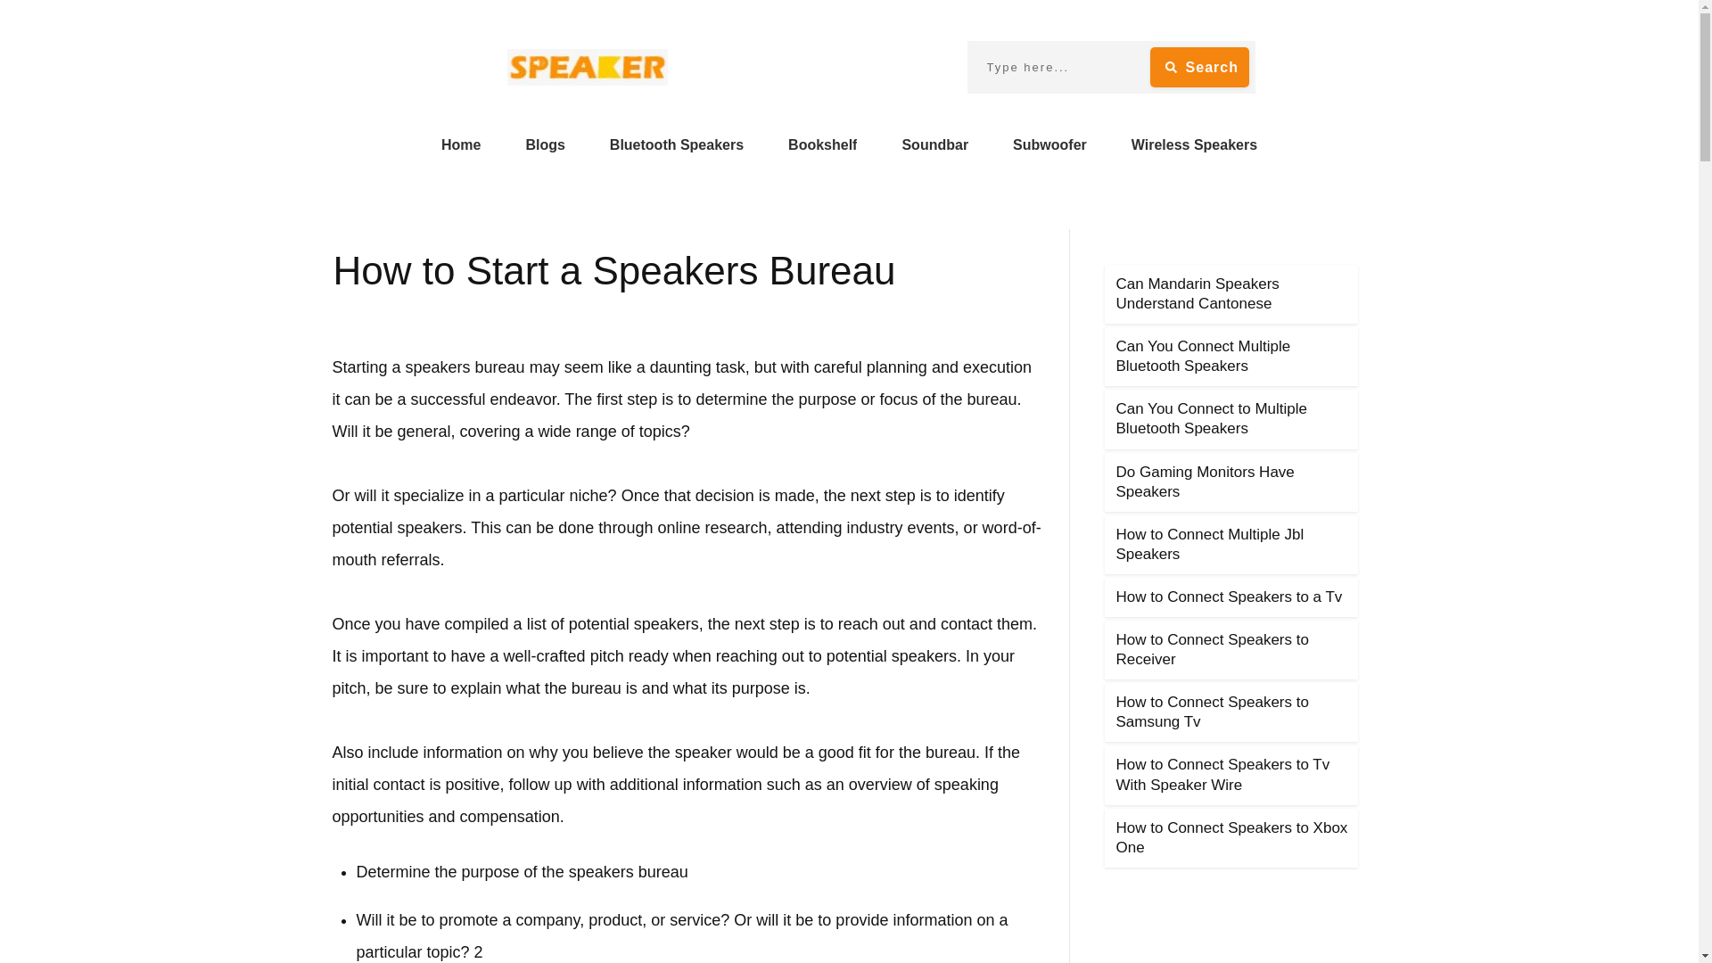  Describe the element at coordinates (1213, 649) in the screenshot. I see `How to Connect Speakers to Receiver` at that location.